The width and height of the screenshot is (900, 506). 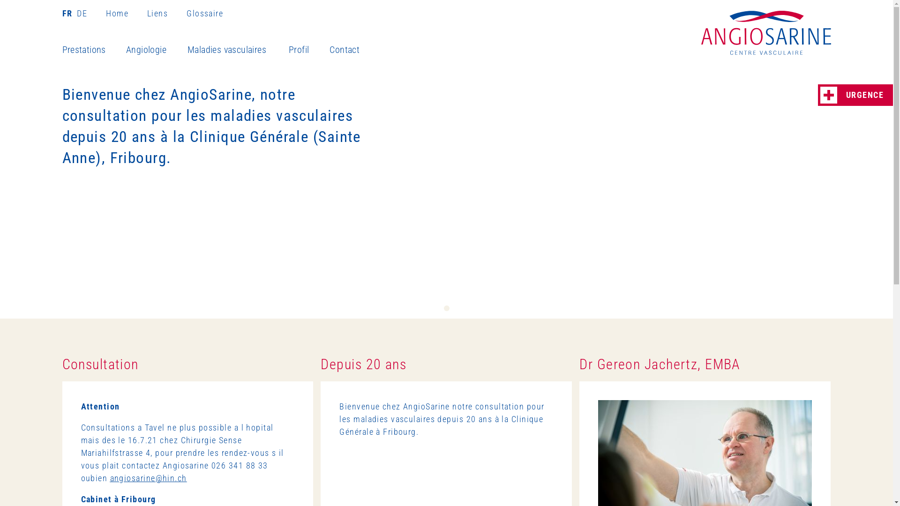 What do you see at coordinates (205, 13) in the screenshot?
I see `Glossaire` at bounding box center [205, 13].